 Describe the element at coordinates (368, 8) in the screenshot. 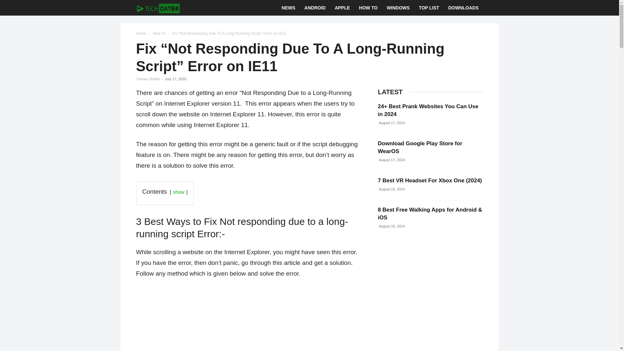

I see `HOW TO` at that location.